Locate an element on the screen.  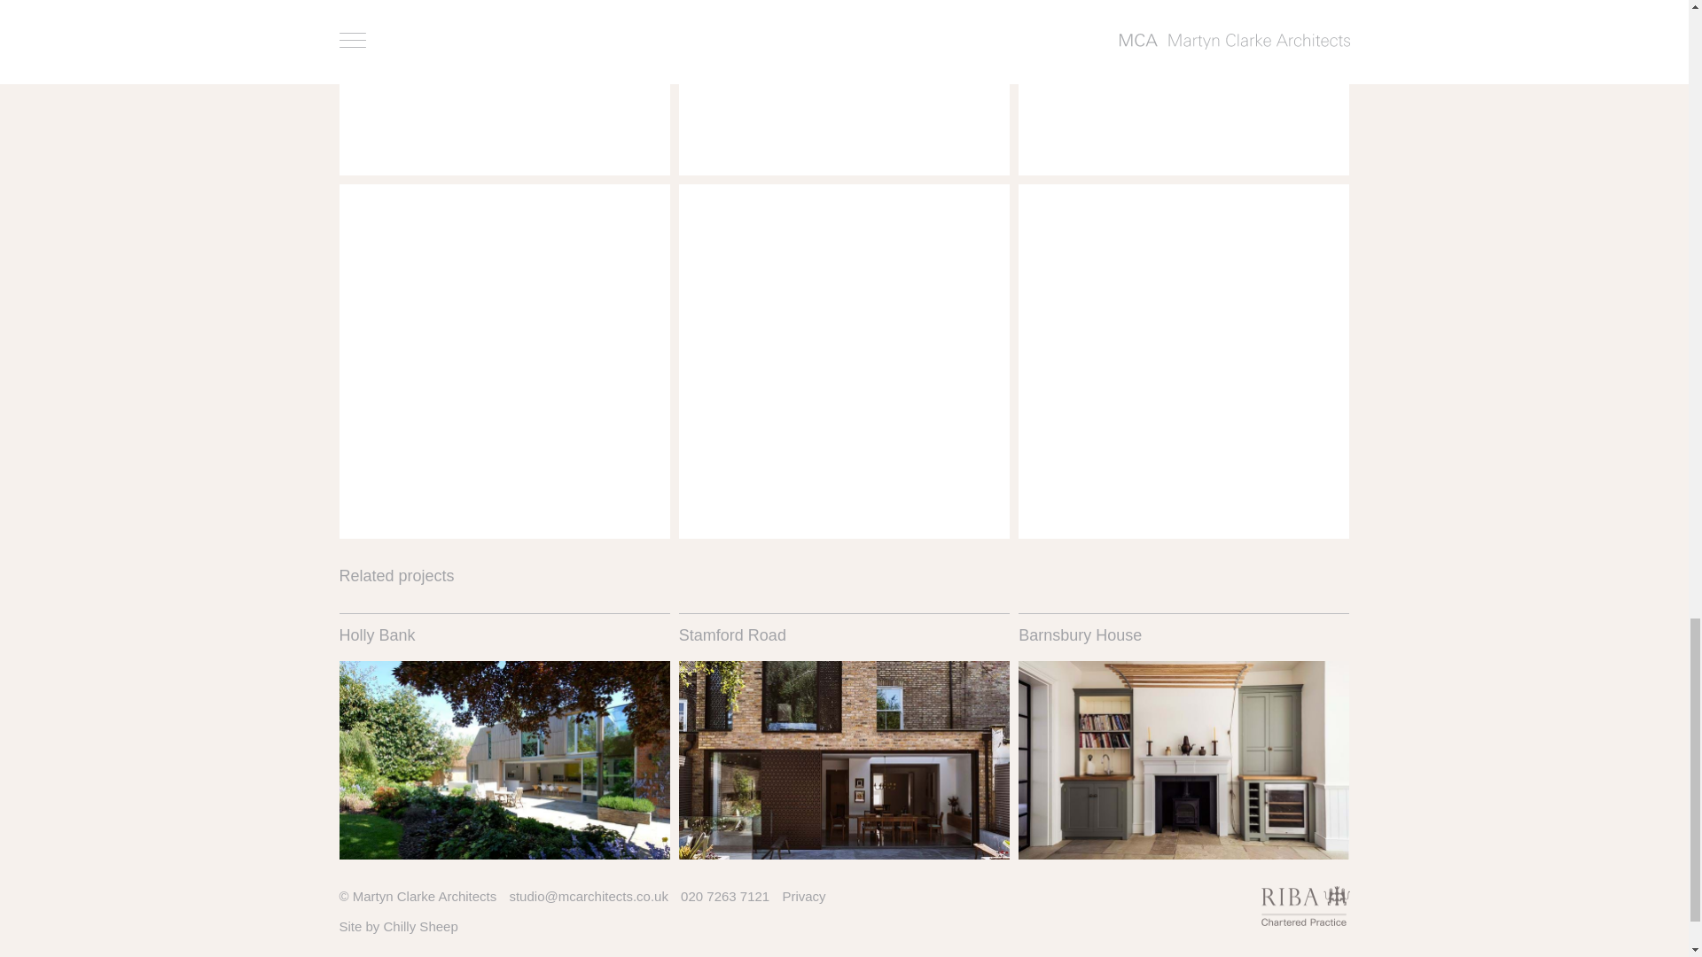
Chilly Sheep is located at coordinates (420, 926).